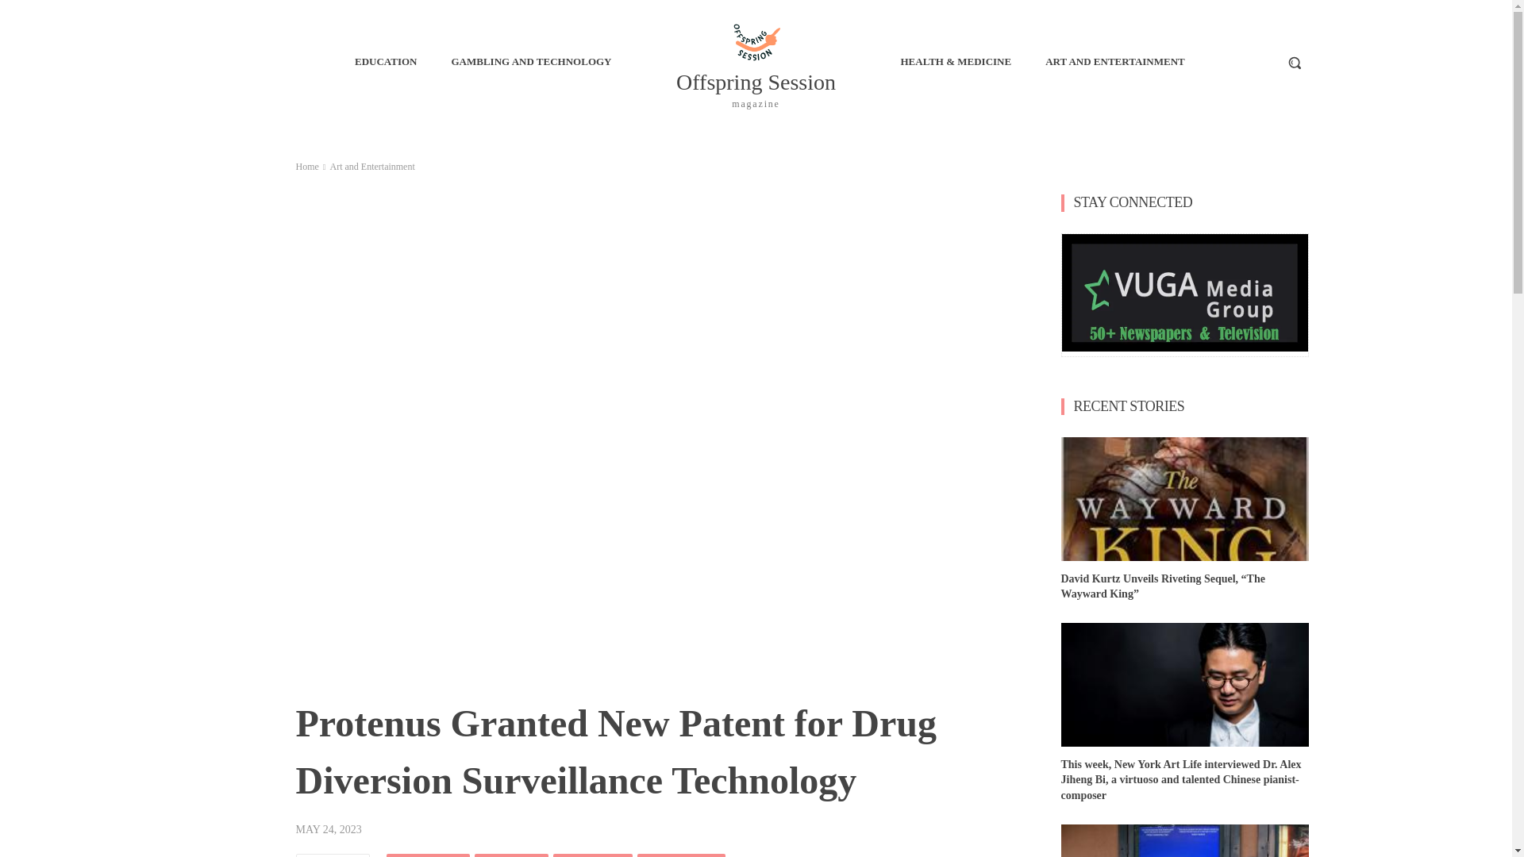 The width and height of the screenshot is (1524, 857). I want to click on Home, so click(306, 167).